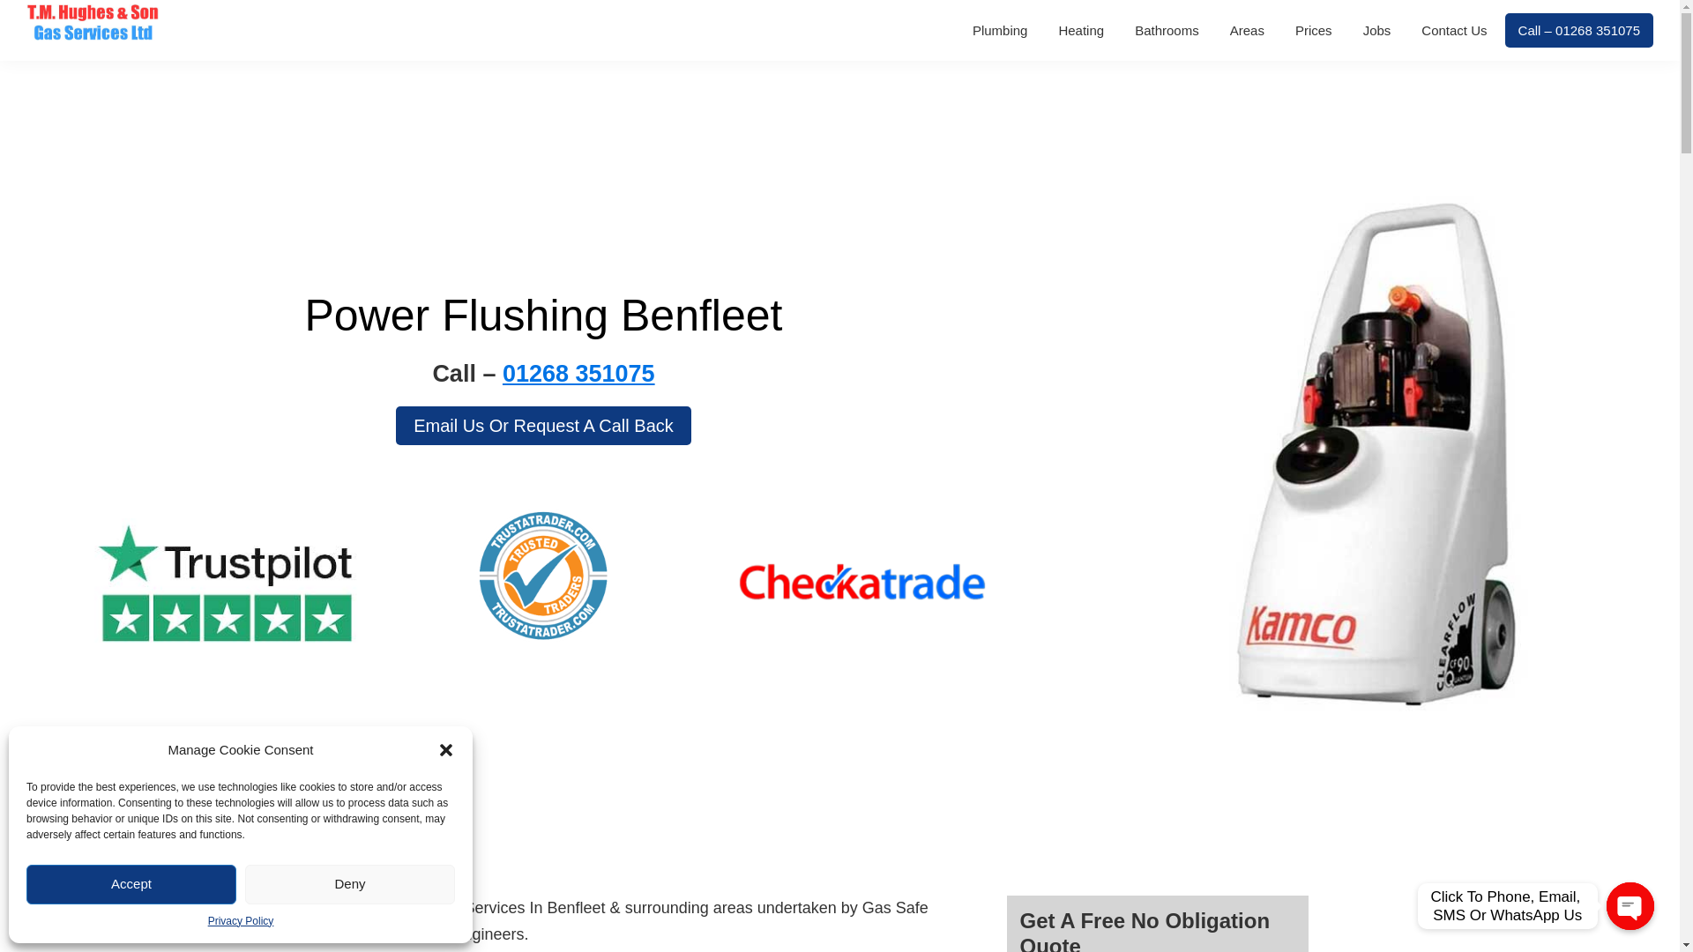  I want to click on Areas, so click(1247, 30).